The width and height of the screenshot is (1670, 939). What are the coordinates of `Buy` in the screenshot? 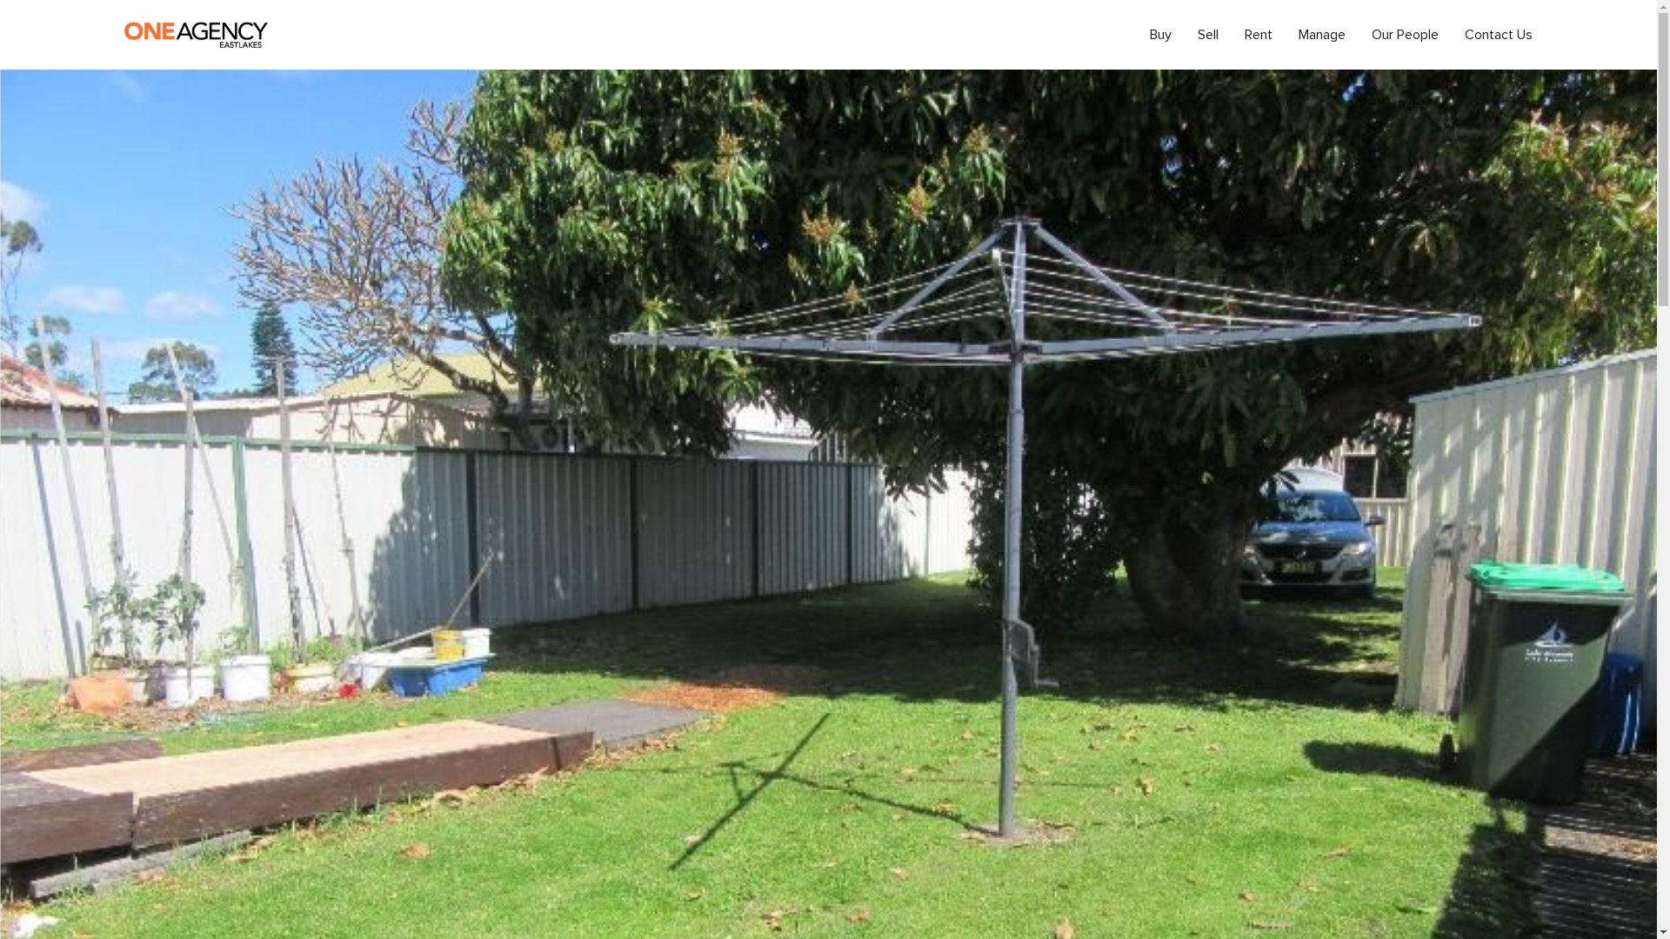 It's located at (1160, 35).